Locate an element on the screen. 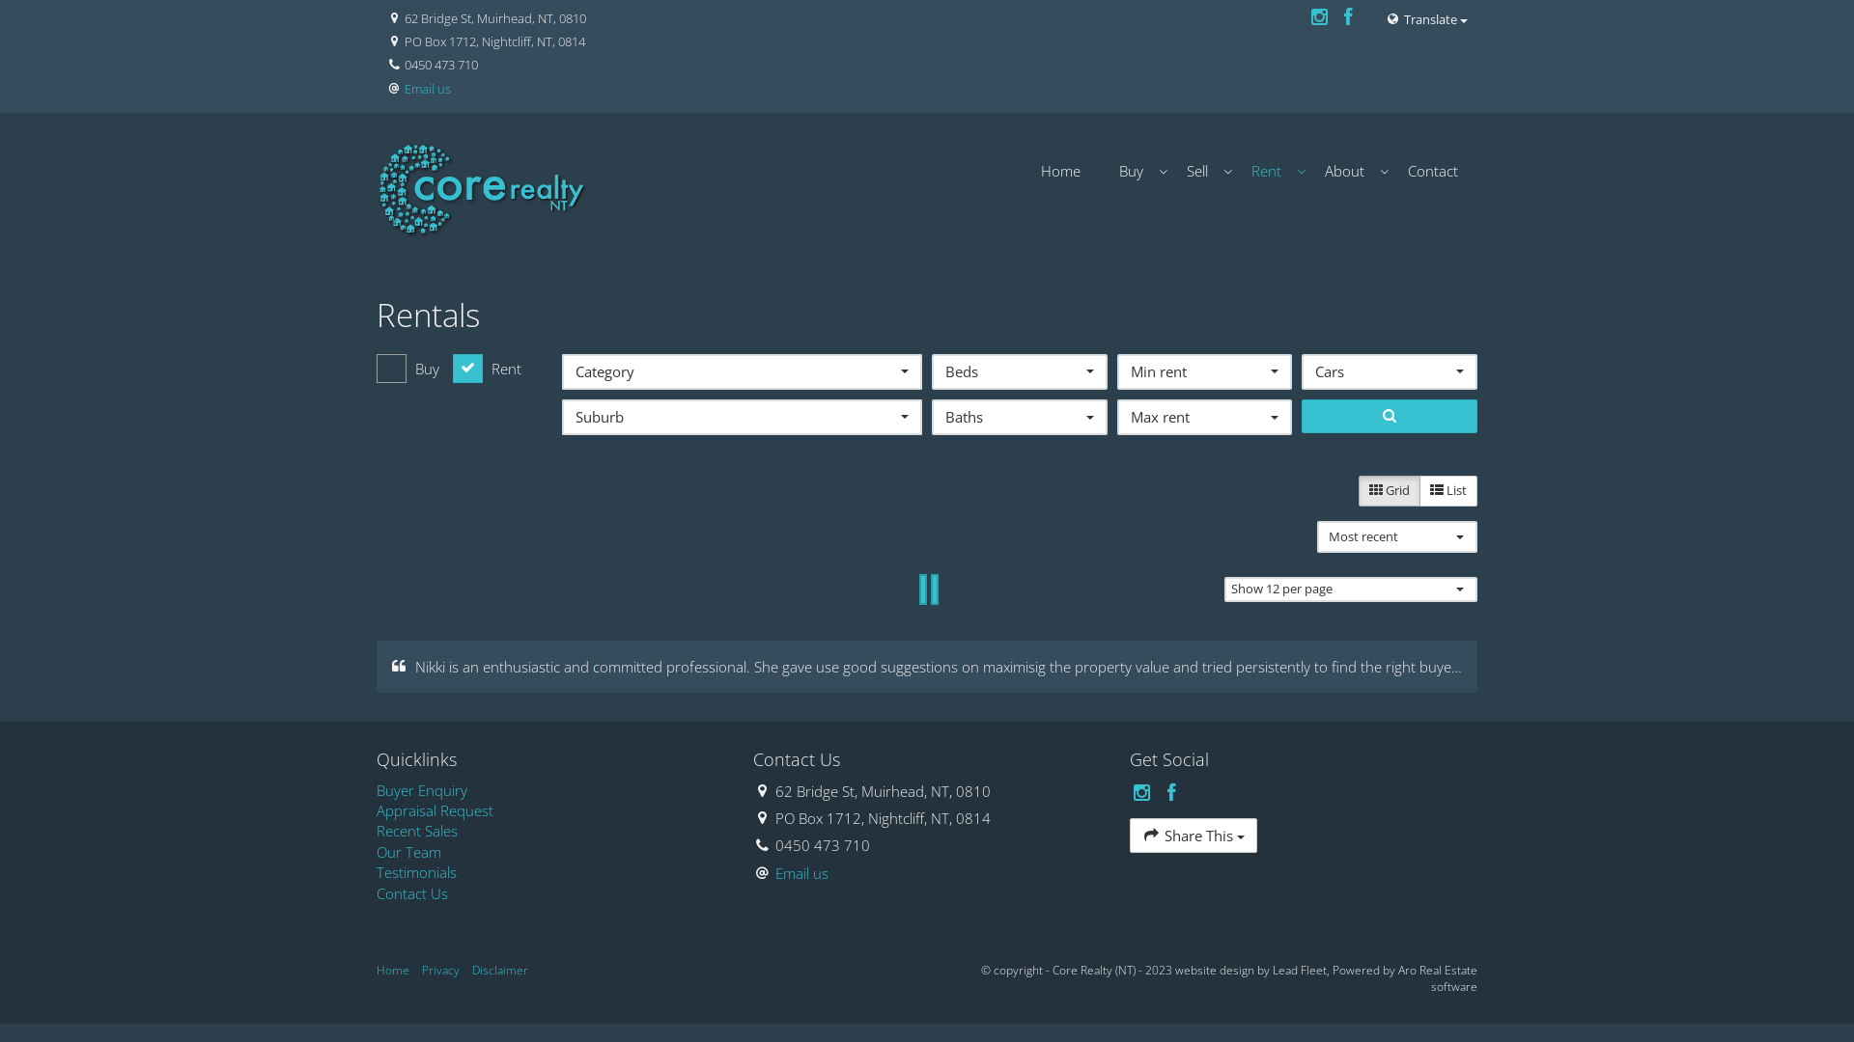 This screenshot has width=1854, height=1042. Sell is located at coordinates (1199, 172).